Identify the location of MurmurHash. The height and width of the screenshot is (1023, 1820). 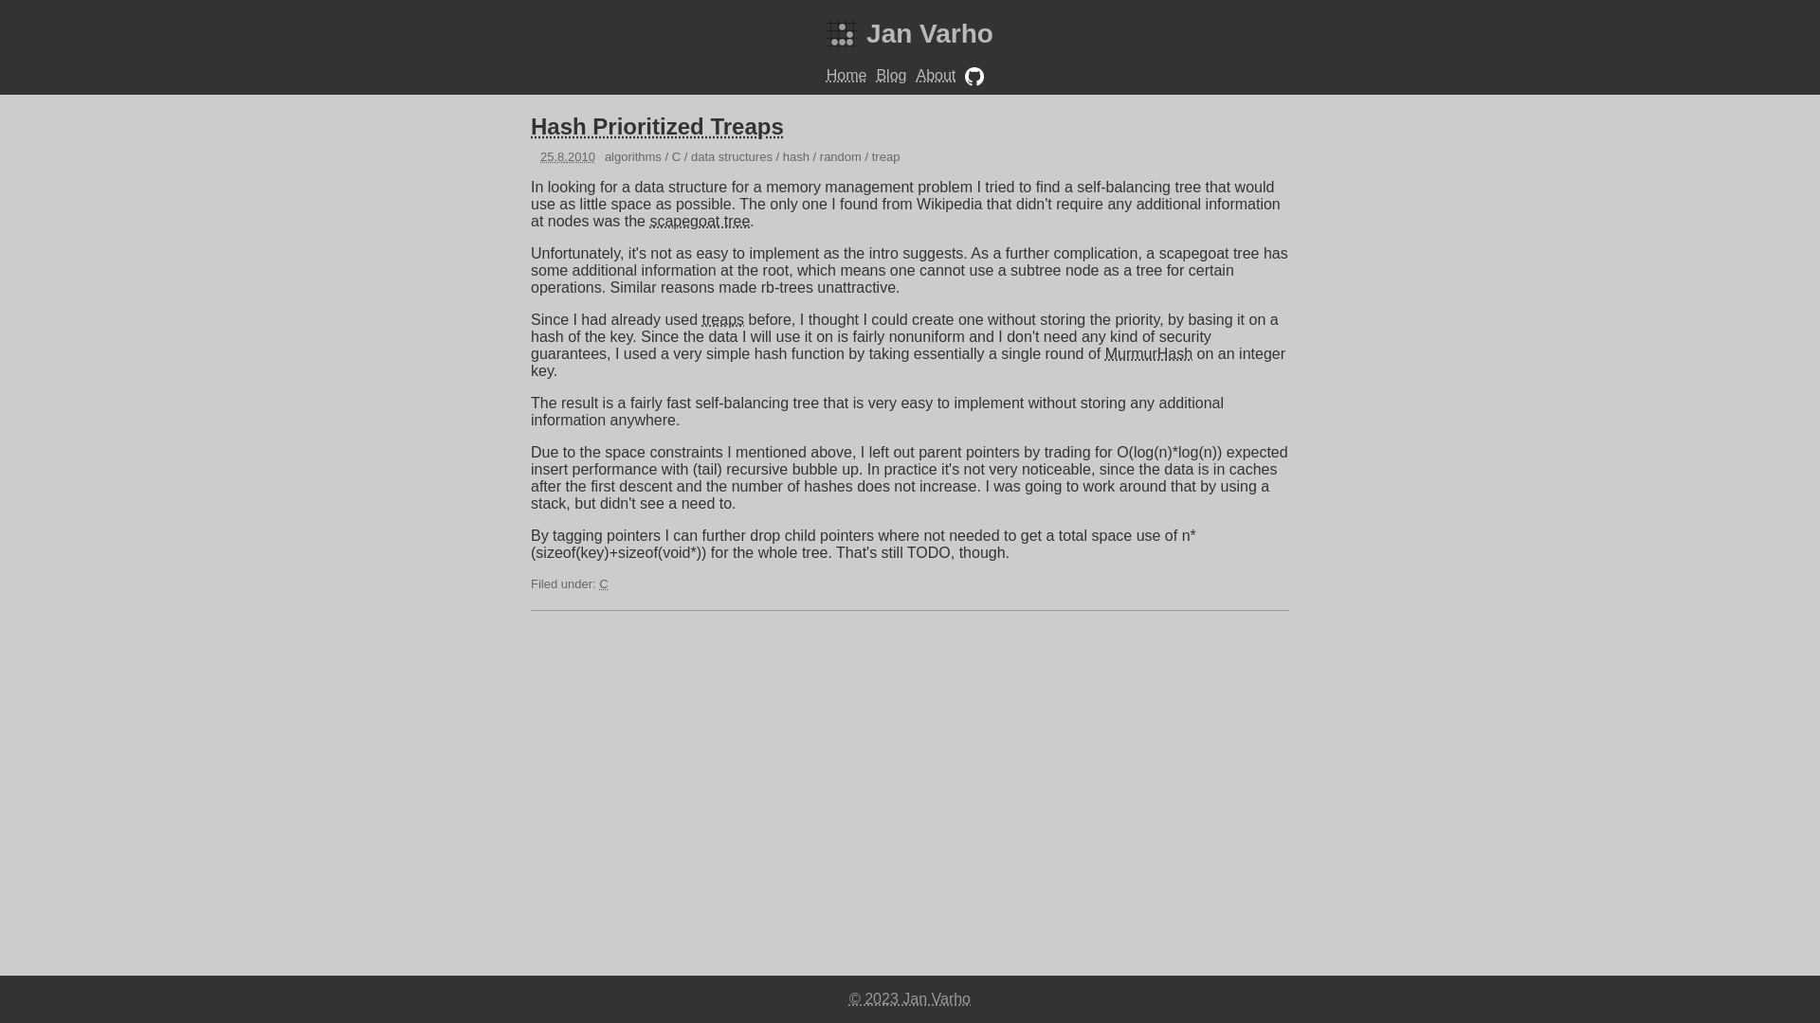
(1148, 354).